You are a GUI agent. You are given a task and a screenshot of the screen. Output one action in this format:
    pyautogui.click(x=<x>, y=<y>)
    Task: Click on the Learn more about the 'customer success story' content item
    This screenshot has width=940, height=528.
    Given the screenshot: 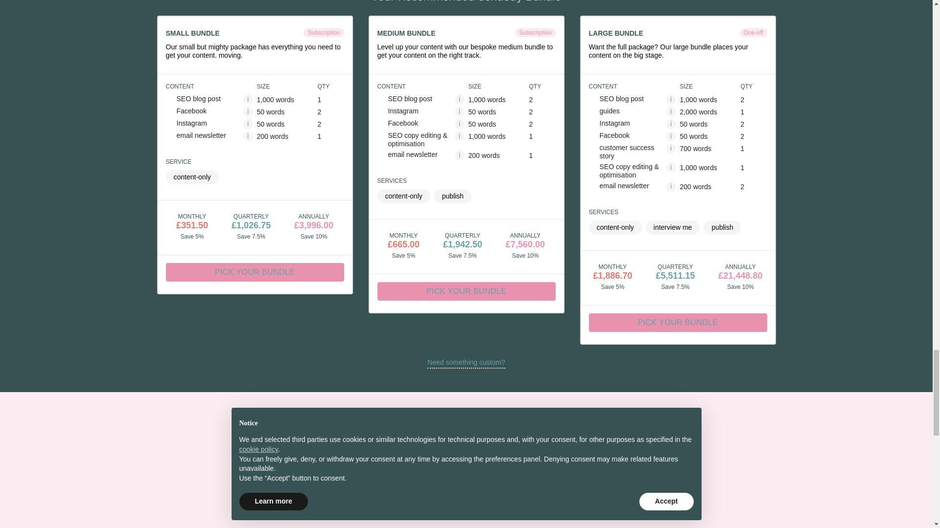 What is the action you would take?
    pyautogui.click(x=671, y=149)
    